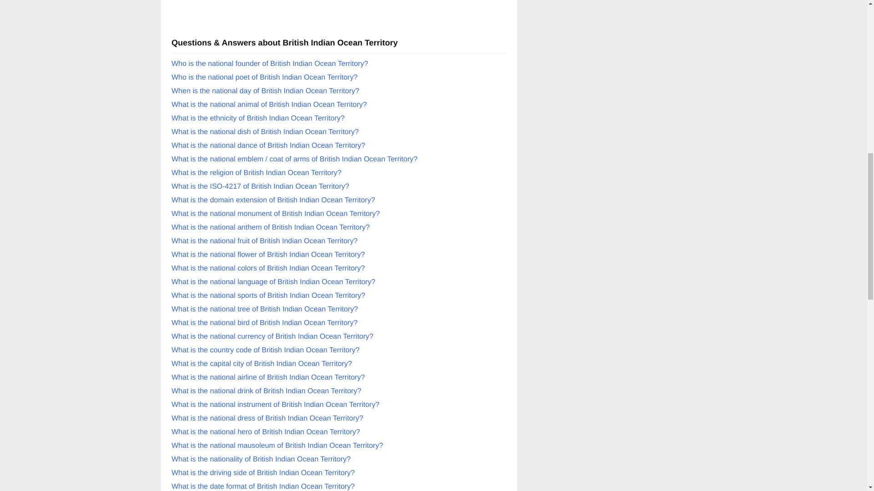 Image resolution: width=874 pixels, height=491 pixels. I want to click on National poet of British Indian Ocean Territory, so click(264, 77).